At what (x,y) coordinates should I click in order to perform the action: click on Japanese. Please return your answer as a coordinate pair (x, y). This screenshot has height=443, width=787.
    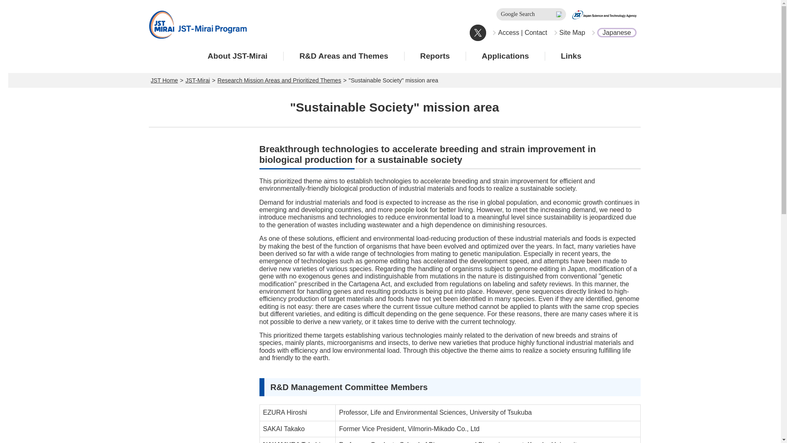
    Looking at the image, I should click on (613, 33).